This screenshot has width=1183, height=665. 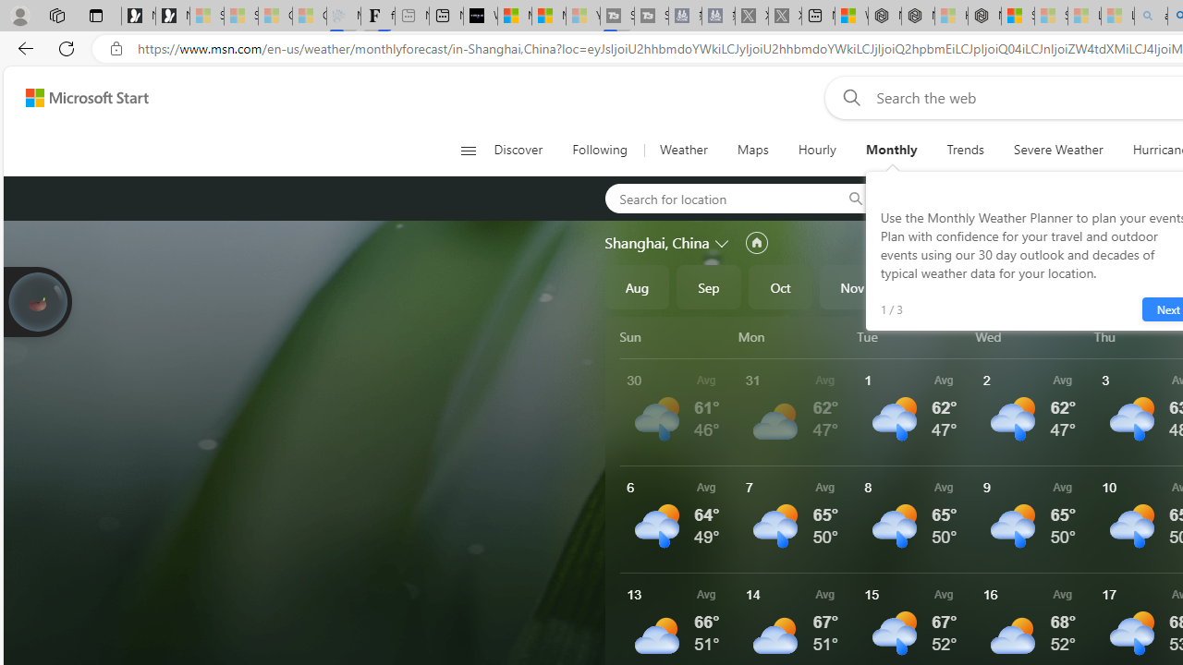 What do you see at coordinates (657, 243) in the screenshot?
I see `Shanghai, China` at bounding box center [657, 243].